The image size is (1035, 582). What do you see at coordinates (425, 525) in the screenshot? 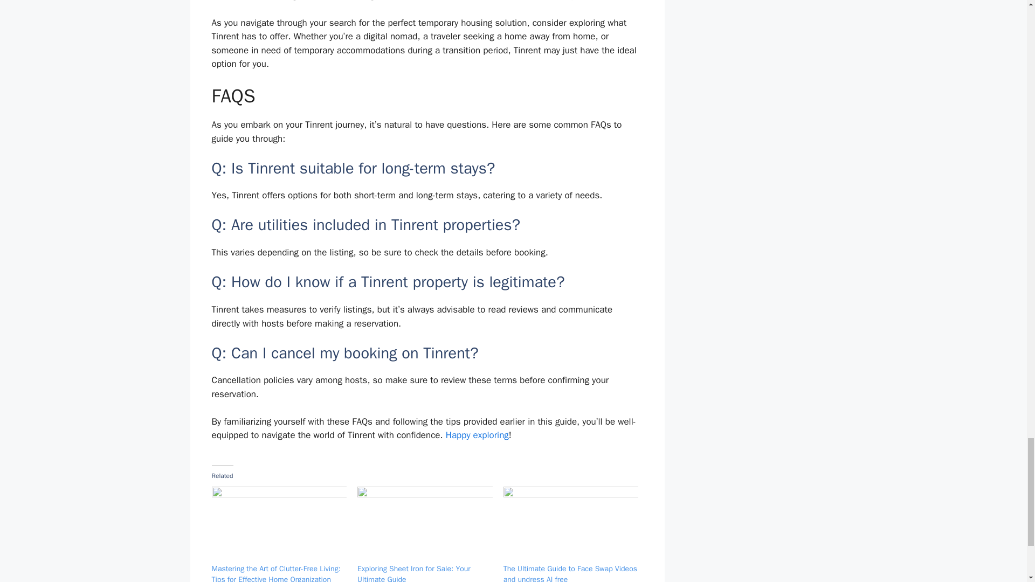
I see `Exploring Sheet Iron for Sale: Your Ultimate Guide` at bounding box center [425, 525].